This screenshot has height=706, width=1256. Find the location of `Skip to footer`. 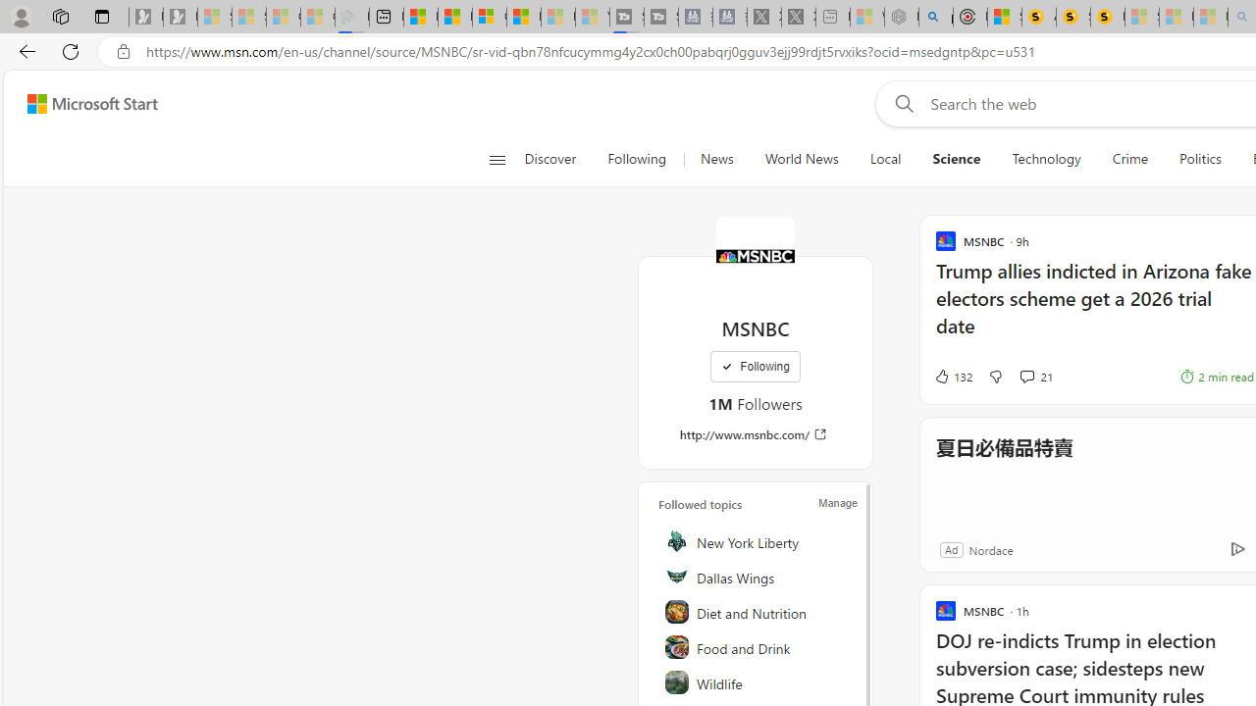

Skip to footer is located at coordinates (80, 104).